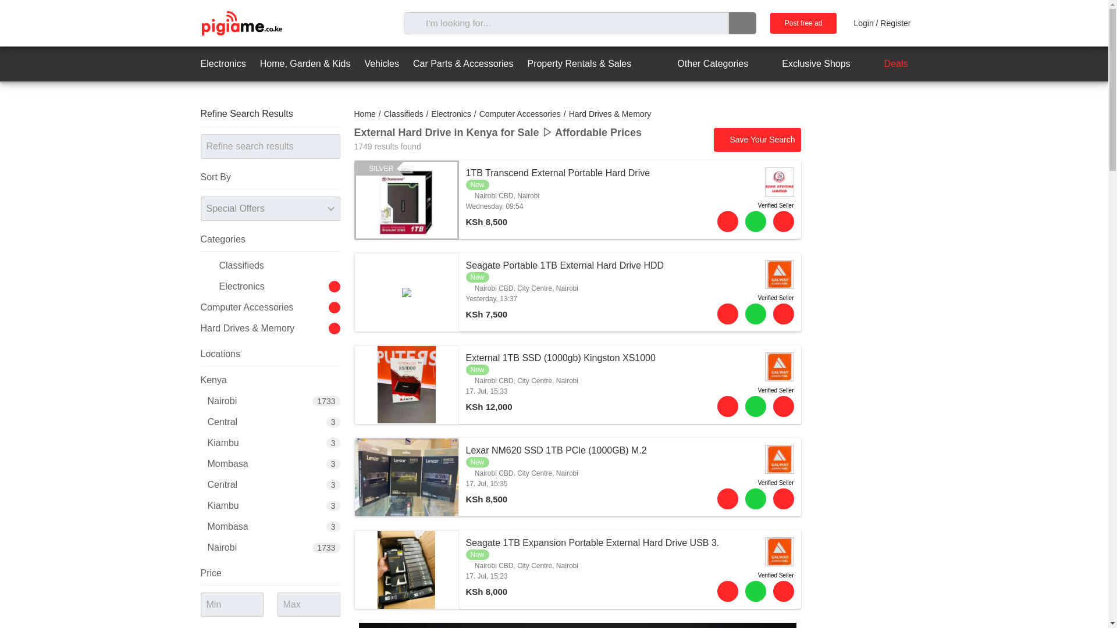  I want to click on Home, so click(364, 114).